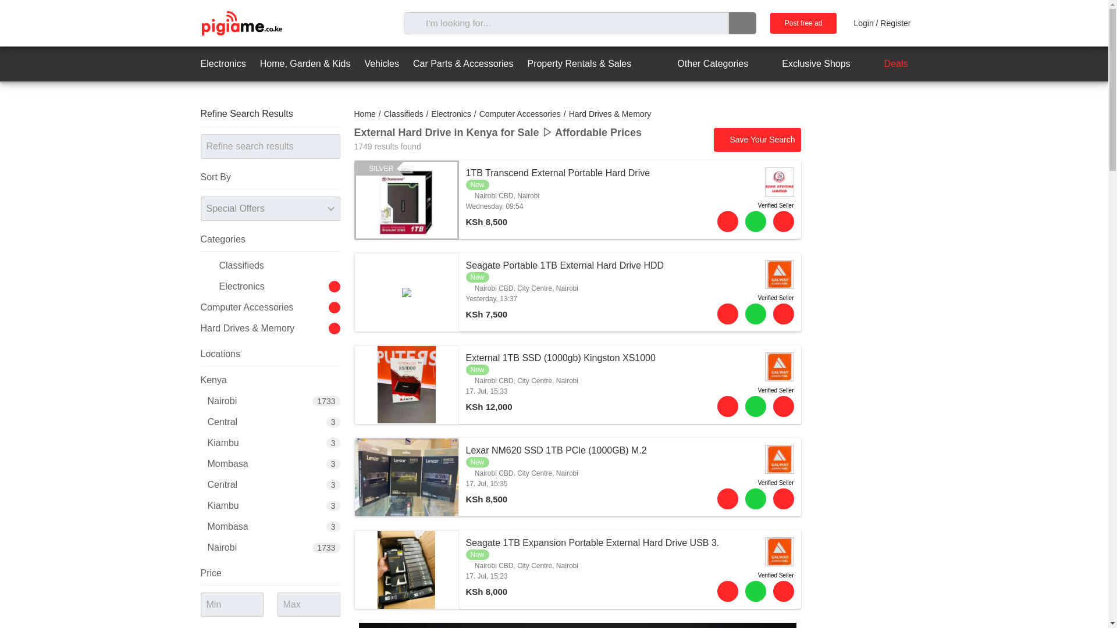  I want to click on Home, so click(364, 114).